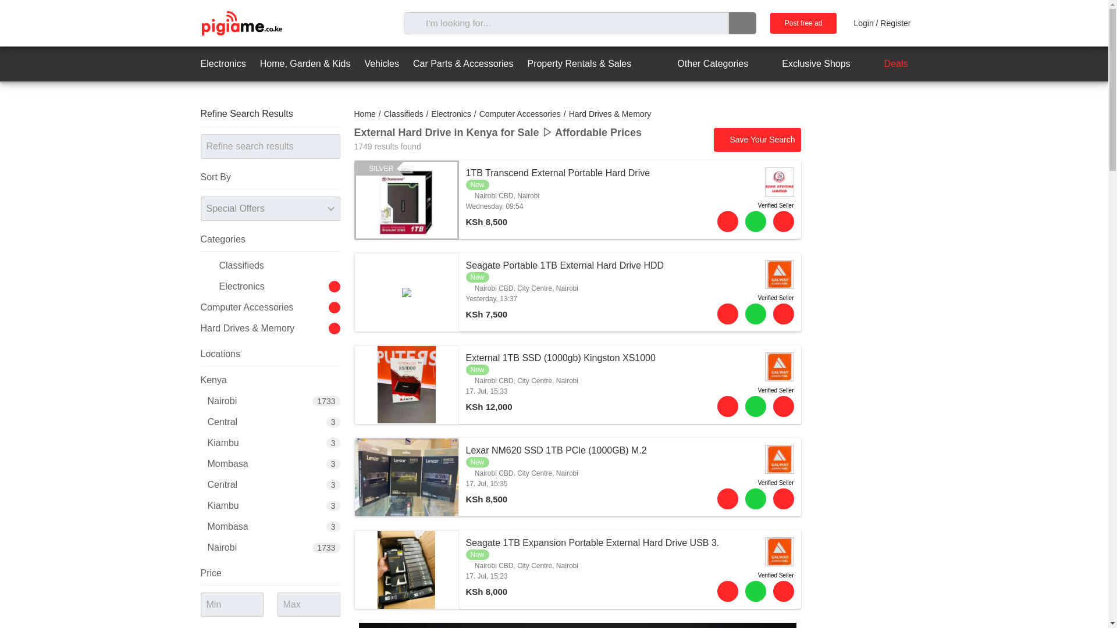  I want to click on Home, so click(364, 114).